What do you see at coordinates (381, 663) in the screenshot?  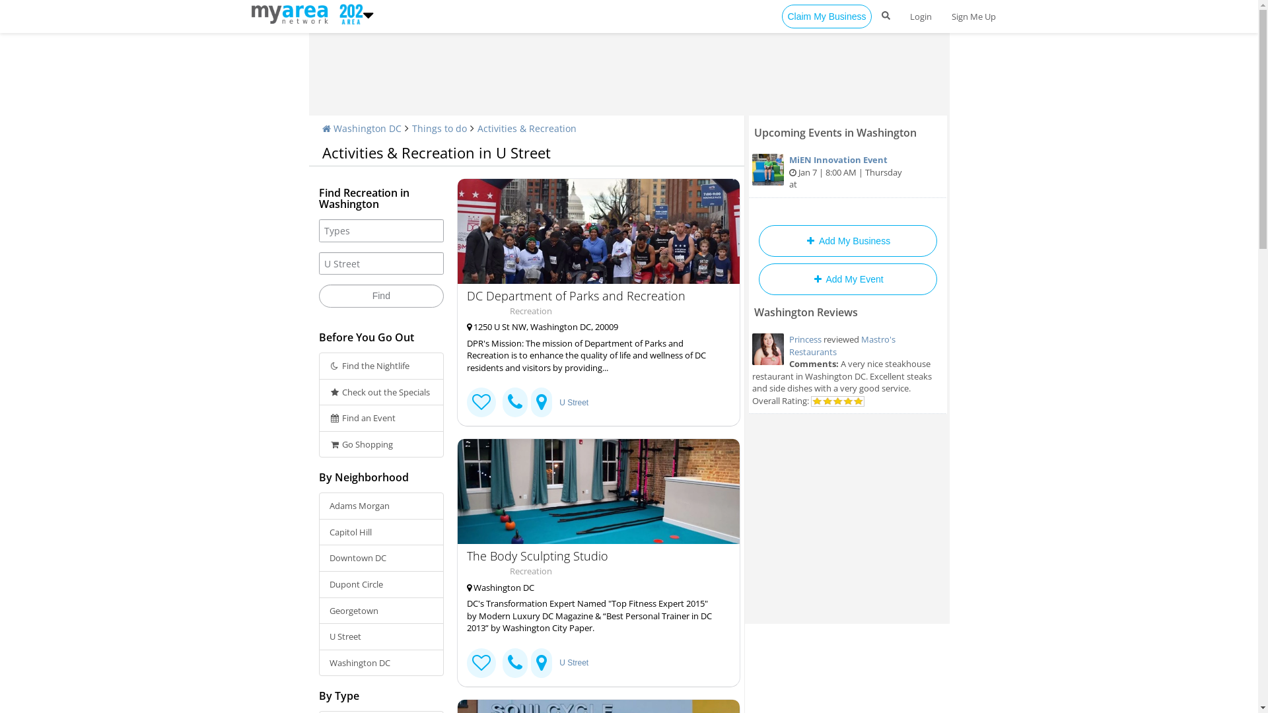 I see `Washington DC` at bounding box center [381, 663].